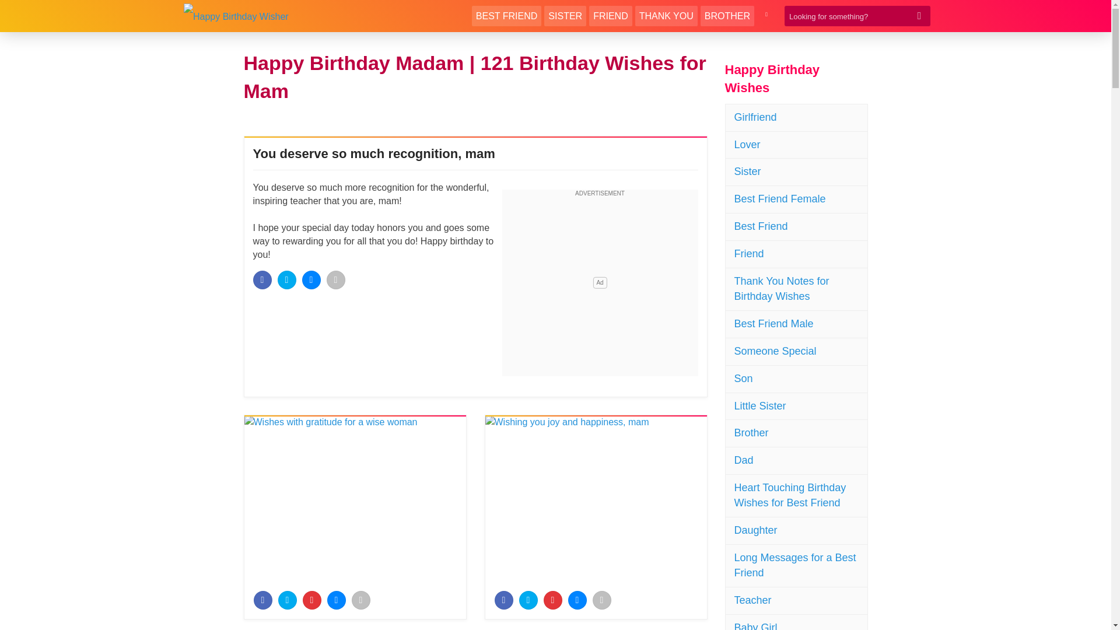 Image resolution: width=1120 pixels, height=630 pixels. Describe the element at coordinates (360, 600) in the screenshot. I see `Email` at that location.